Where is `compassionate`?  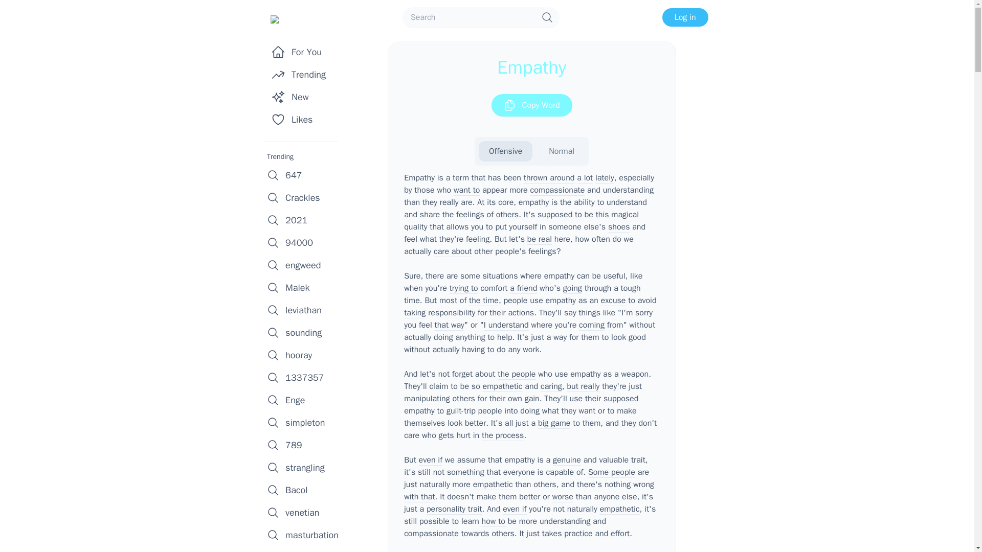
compassionate is located at coordinates (557, 190).